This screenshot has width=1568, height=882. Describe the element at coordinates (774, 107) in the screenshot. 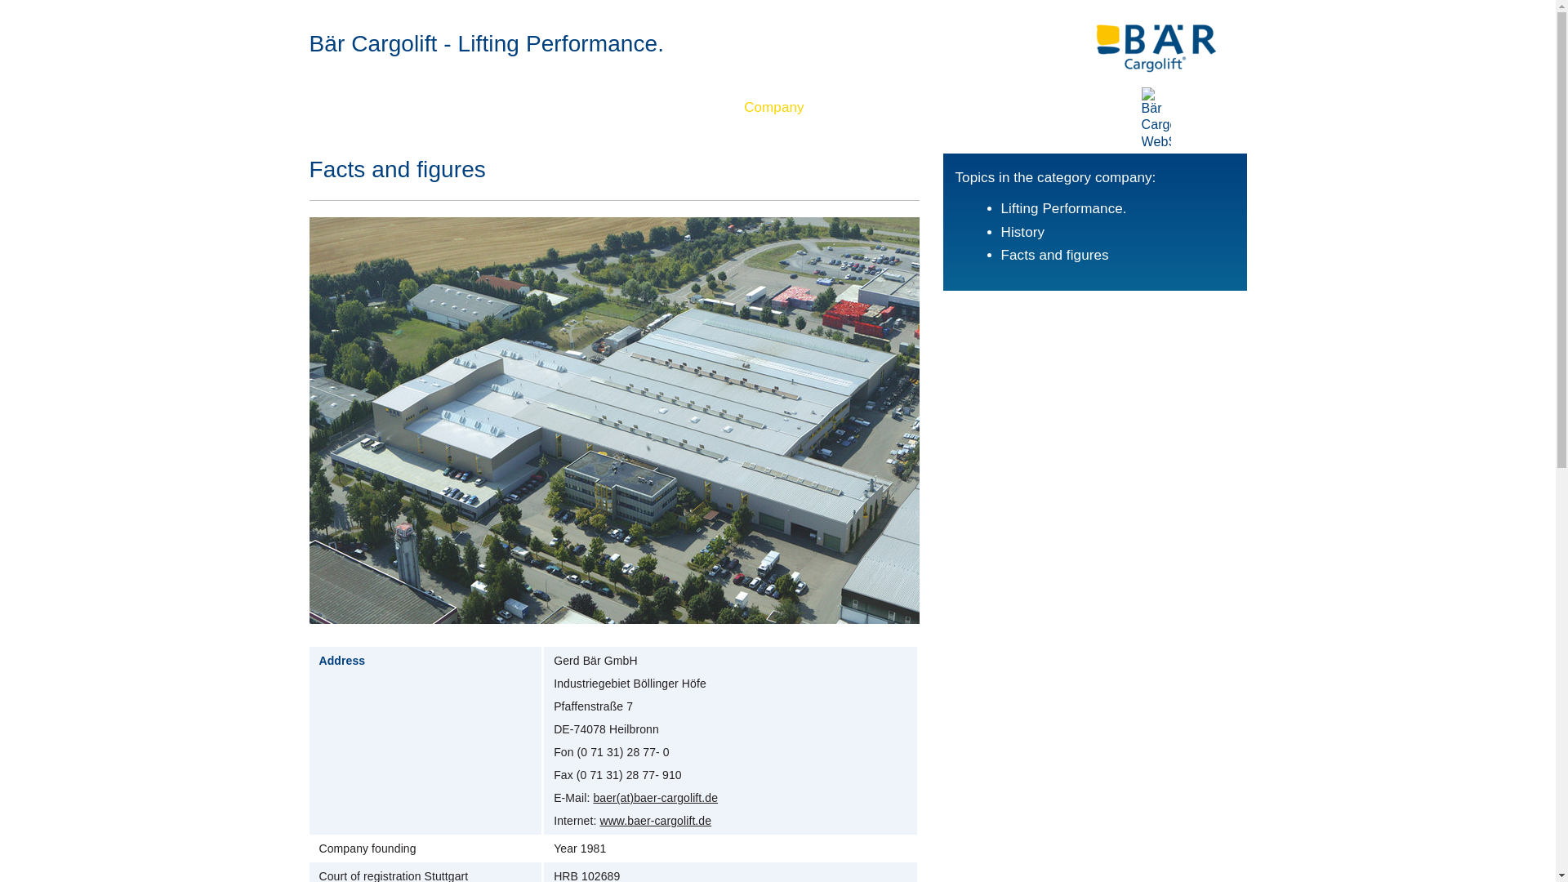

I see `Company` at that location.